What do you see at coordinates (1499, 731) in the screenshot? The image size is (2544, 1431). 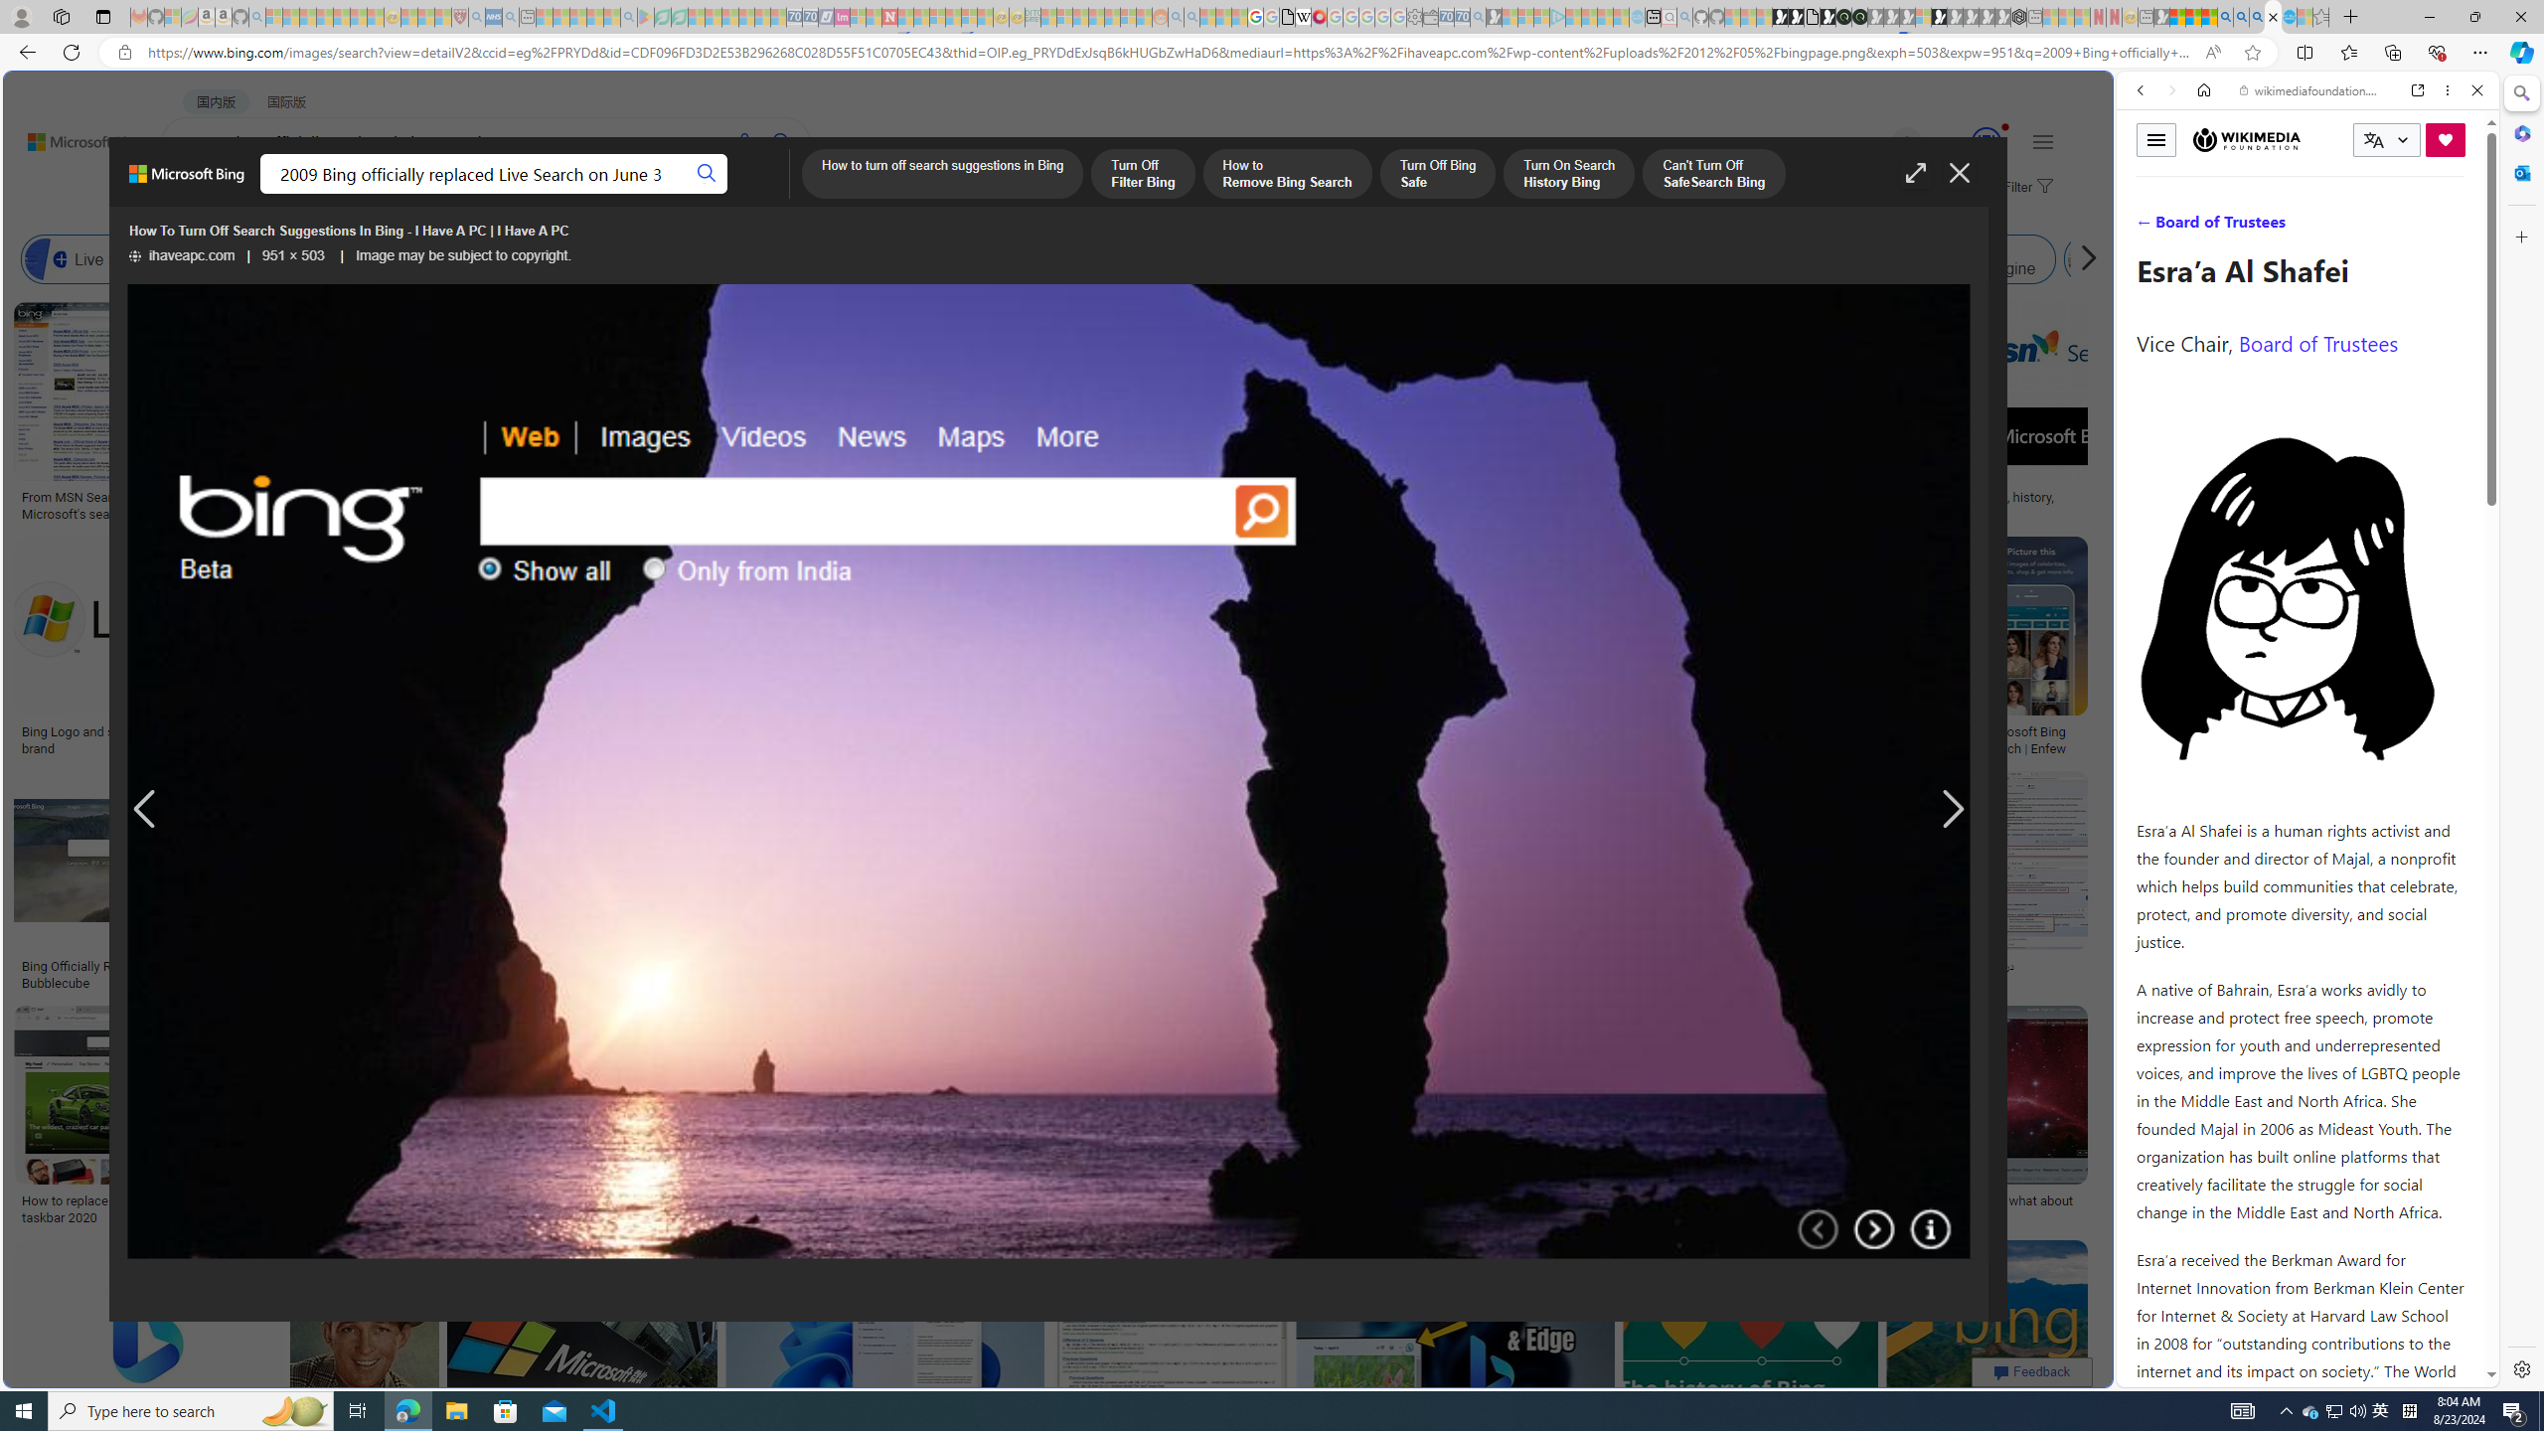 I see `Remove the 'News & Interests' bar from Bing | TechLife` at bounding box center [1499, 731].